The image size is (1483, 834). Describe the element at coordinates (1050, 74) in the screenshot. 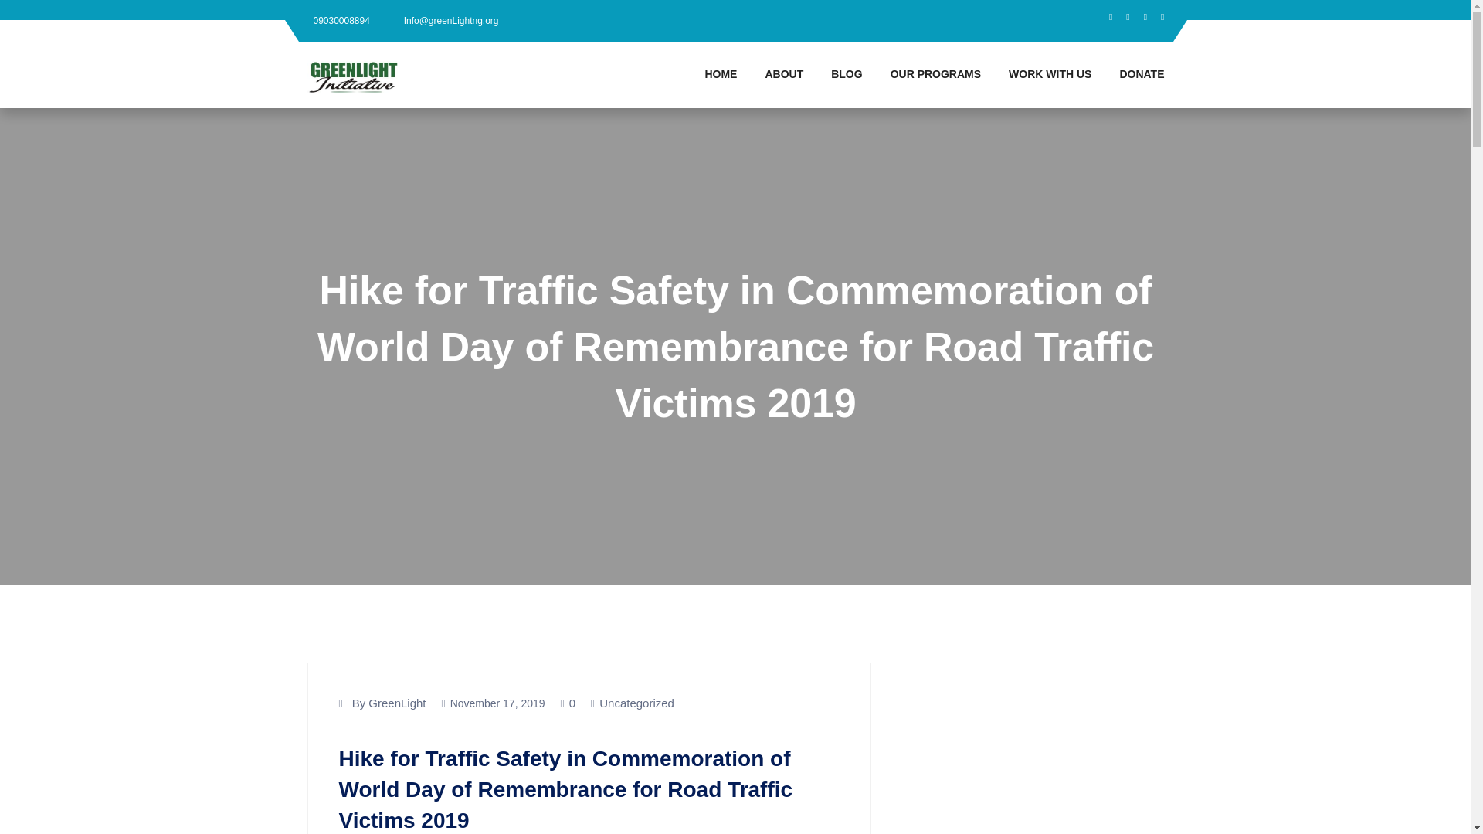

I see `WORK WITH US` at that location.